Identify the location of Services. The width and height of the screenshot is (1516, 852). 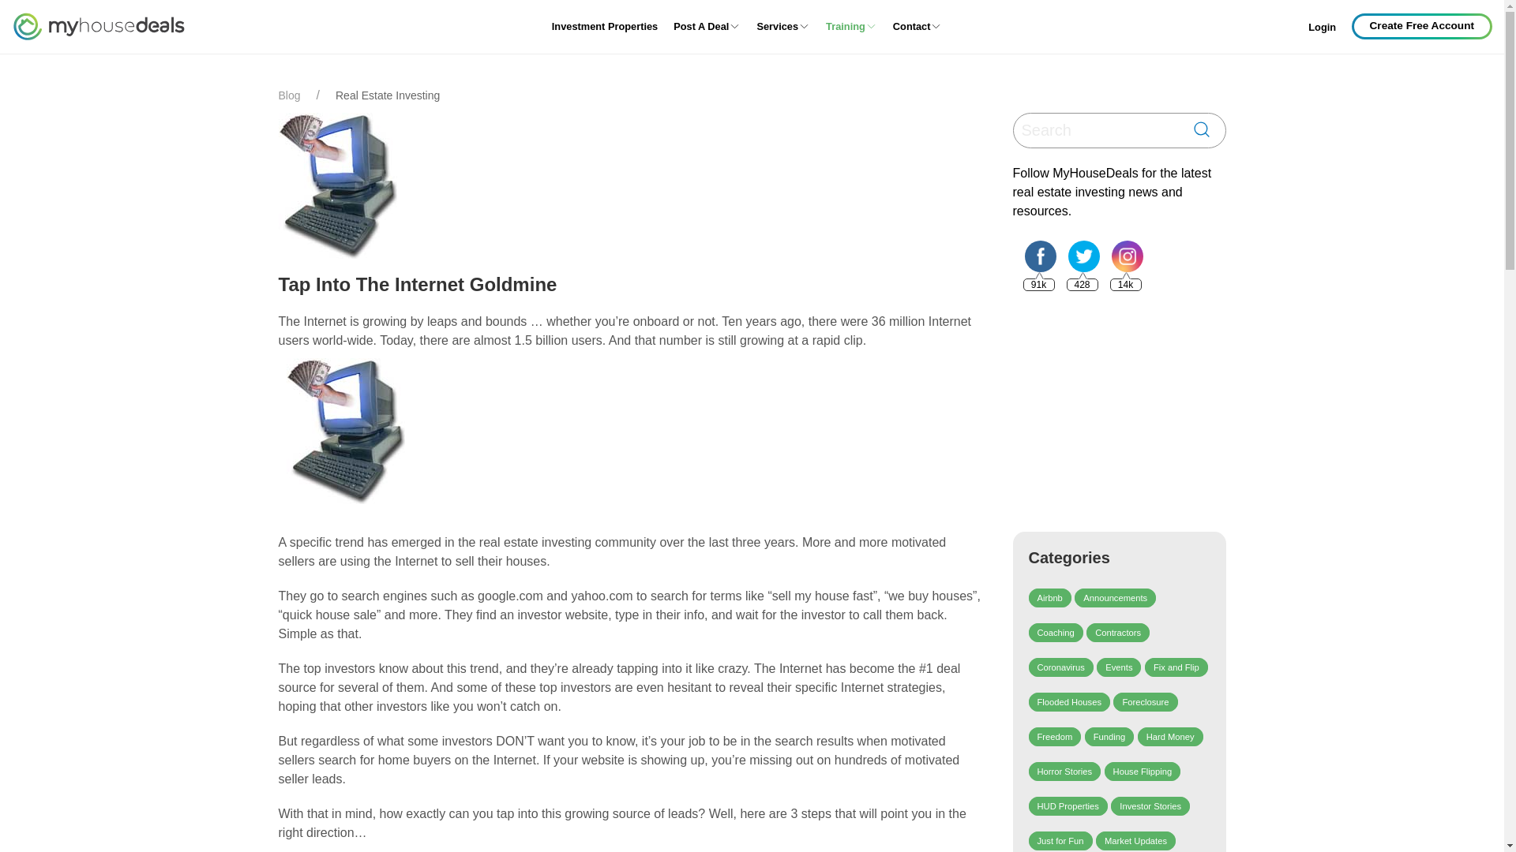
(783, 27).